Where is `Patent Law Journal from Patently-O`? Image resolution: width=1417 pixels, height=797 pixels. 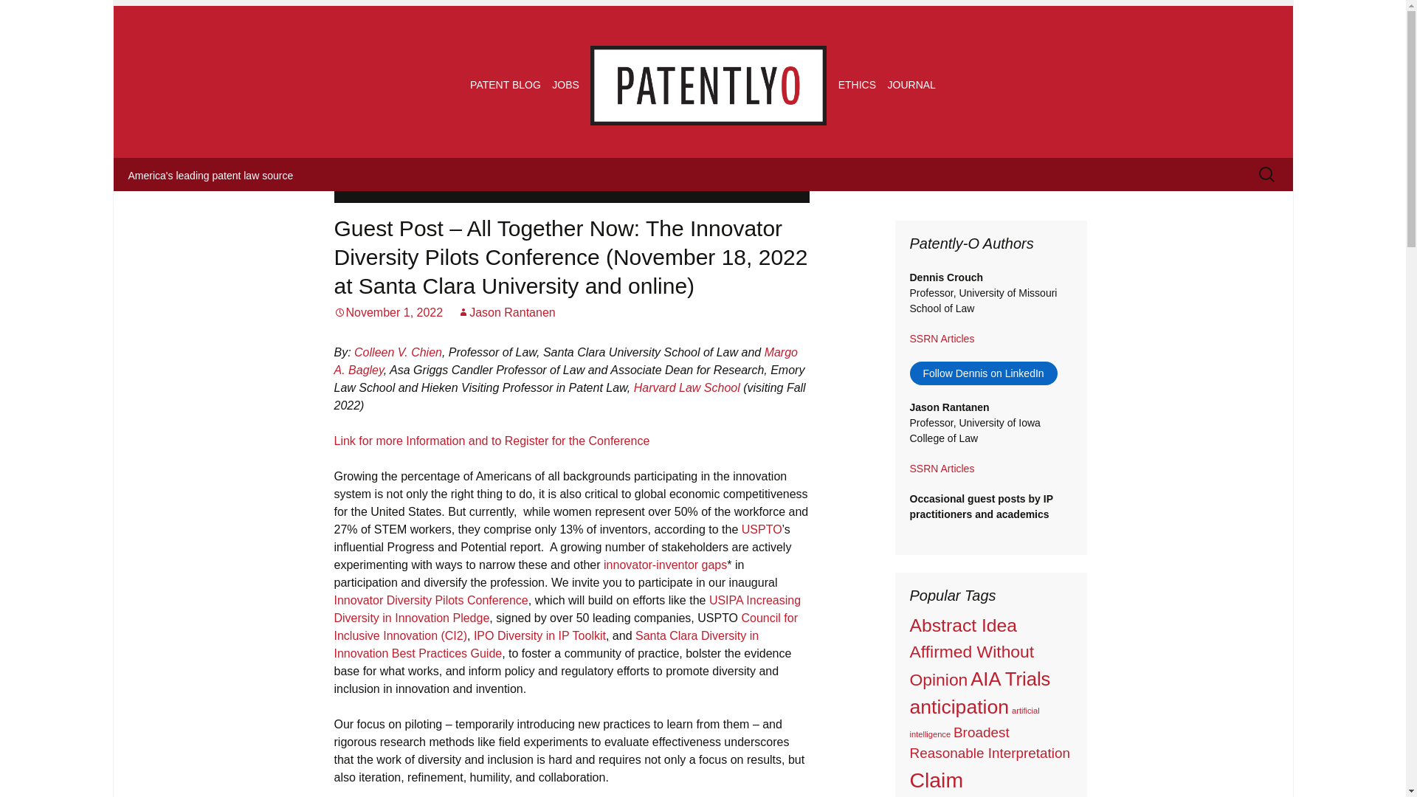 Patent Law Journal from Patently-O is located at coordinates (911, 84).